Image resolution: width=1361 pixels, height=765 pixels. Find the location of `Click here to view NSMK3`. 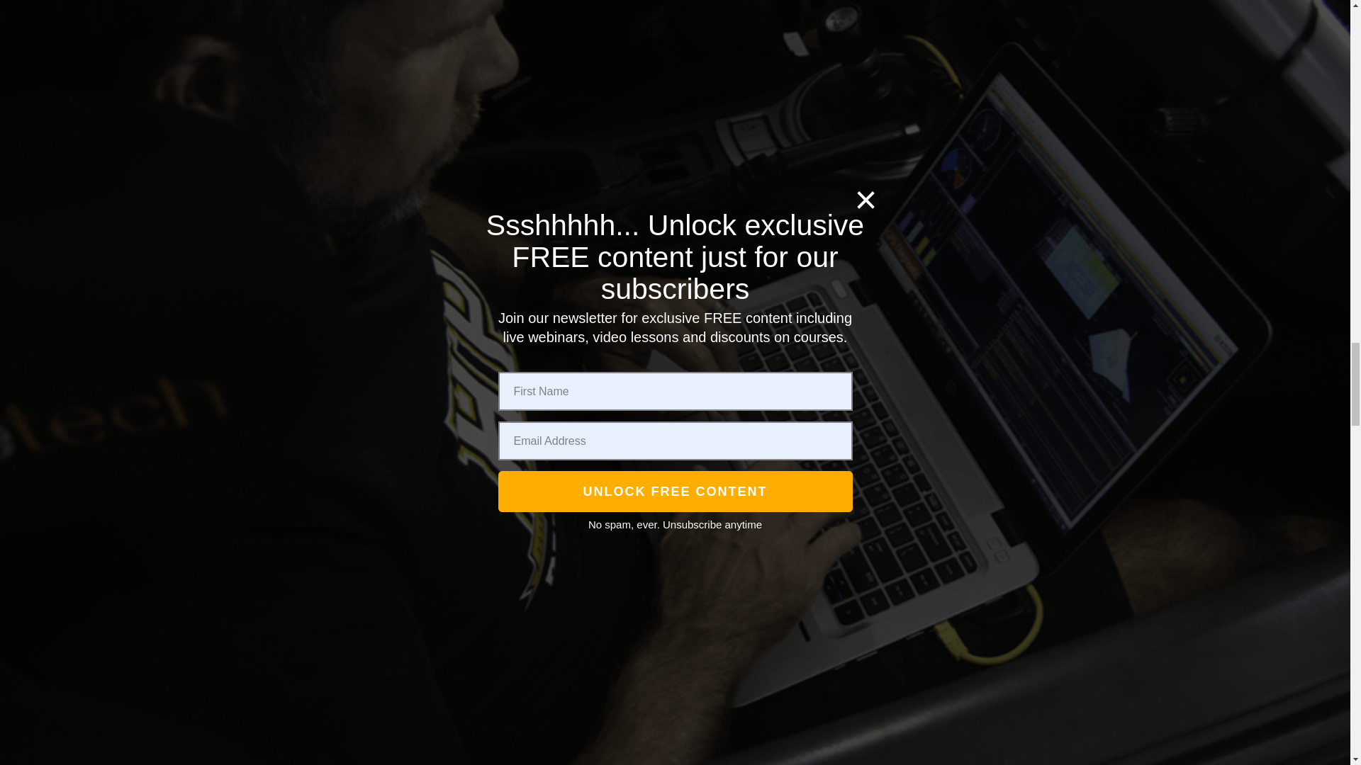

Click here to view NSMK3 is located at coordinates (332, 371).